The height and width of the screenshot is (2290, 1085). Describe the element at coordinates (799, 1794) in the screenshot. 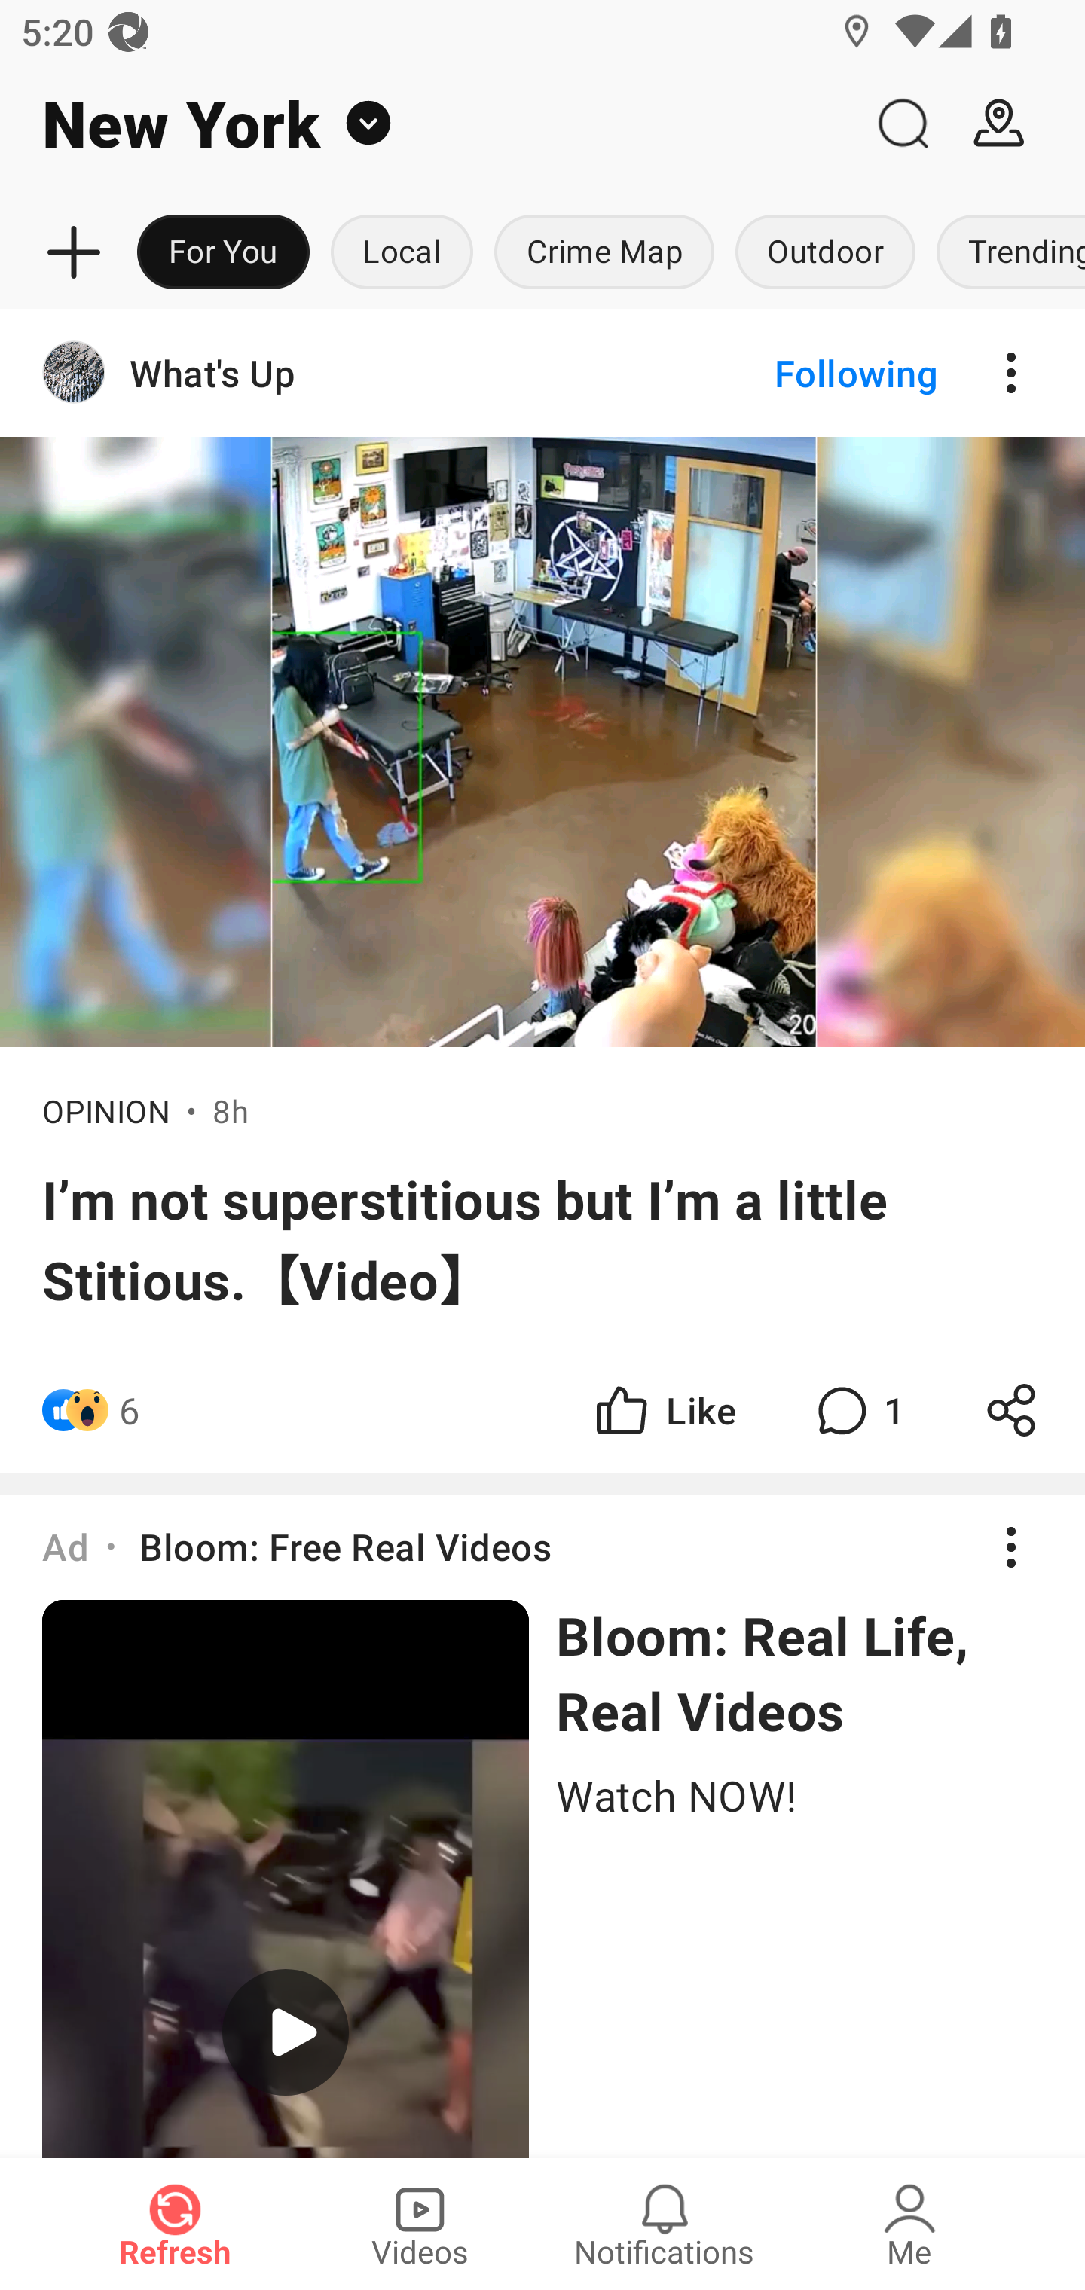

I see `Watch NOW!` at that location.